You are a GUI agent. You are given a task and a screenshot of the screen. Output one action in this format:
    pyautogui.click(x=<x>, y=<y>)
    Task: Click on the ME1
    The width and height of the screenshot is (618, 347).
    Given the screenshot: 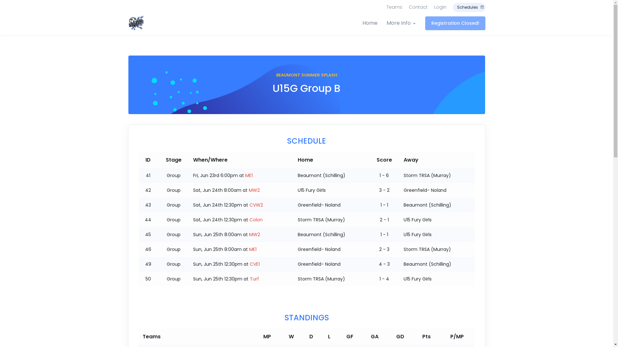 What is the action you would take?
    pyautogui.click(x=249, y=175)
    